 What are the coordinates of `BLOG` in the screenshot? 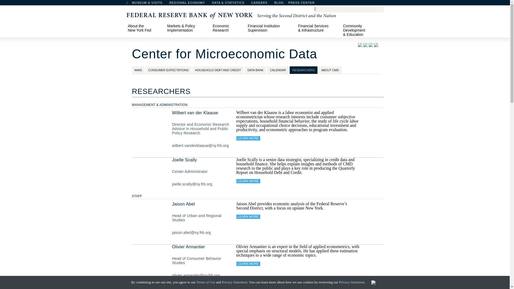 It's located at (293, 4).